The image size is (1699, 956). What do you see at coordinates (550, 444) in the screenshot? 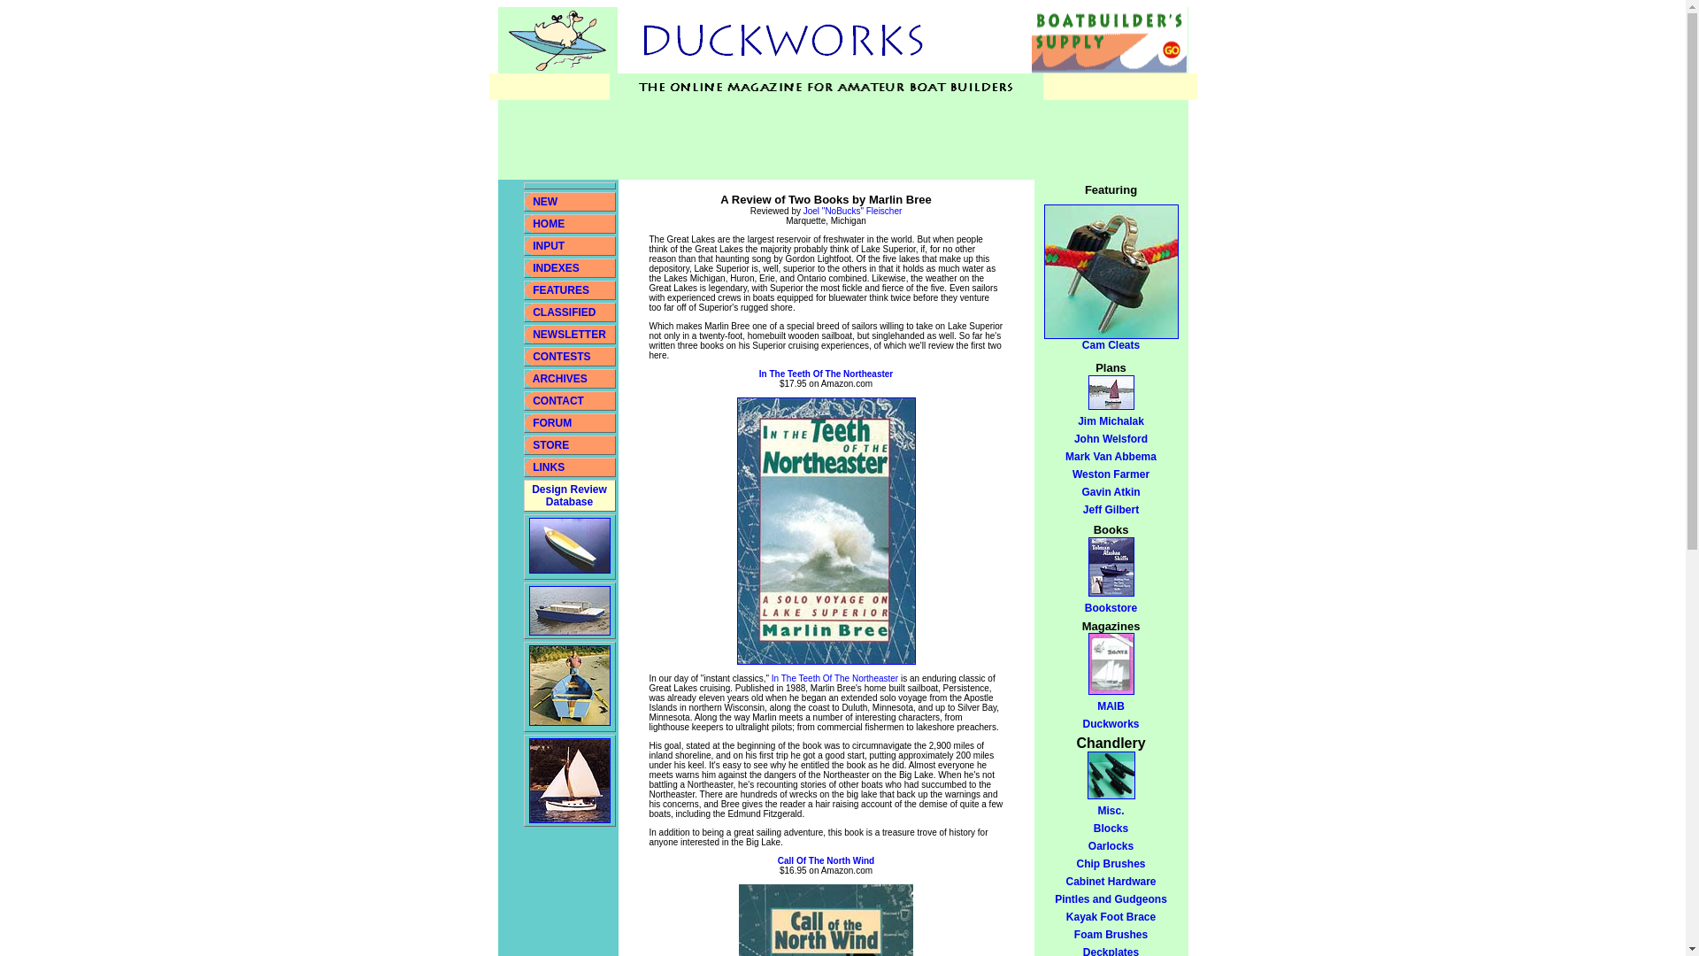
I see `Jeff Gilbert` at bounding box center [550, 444].